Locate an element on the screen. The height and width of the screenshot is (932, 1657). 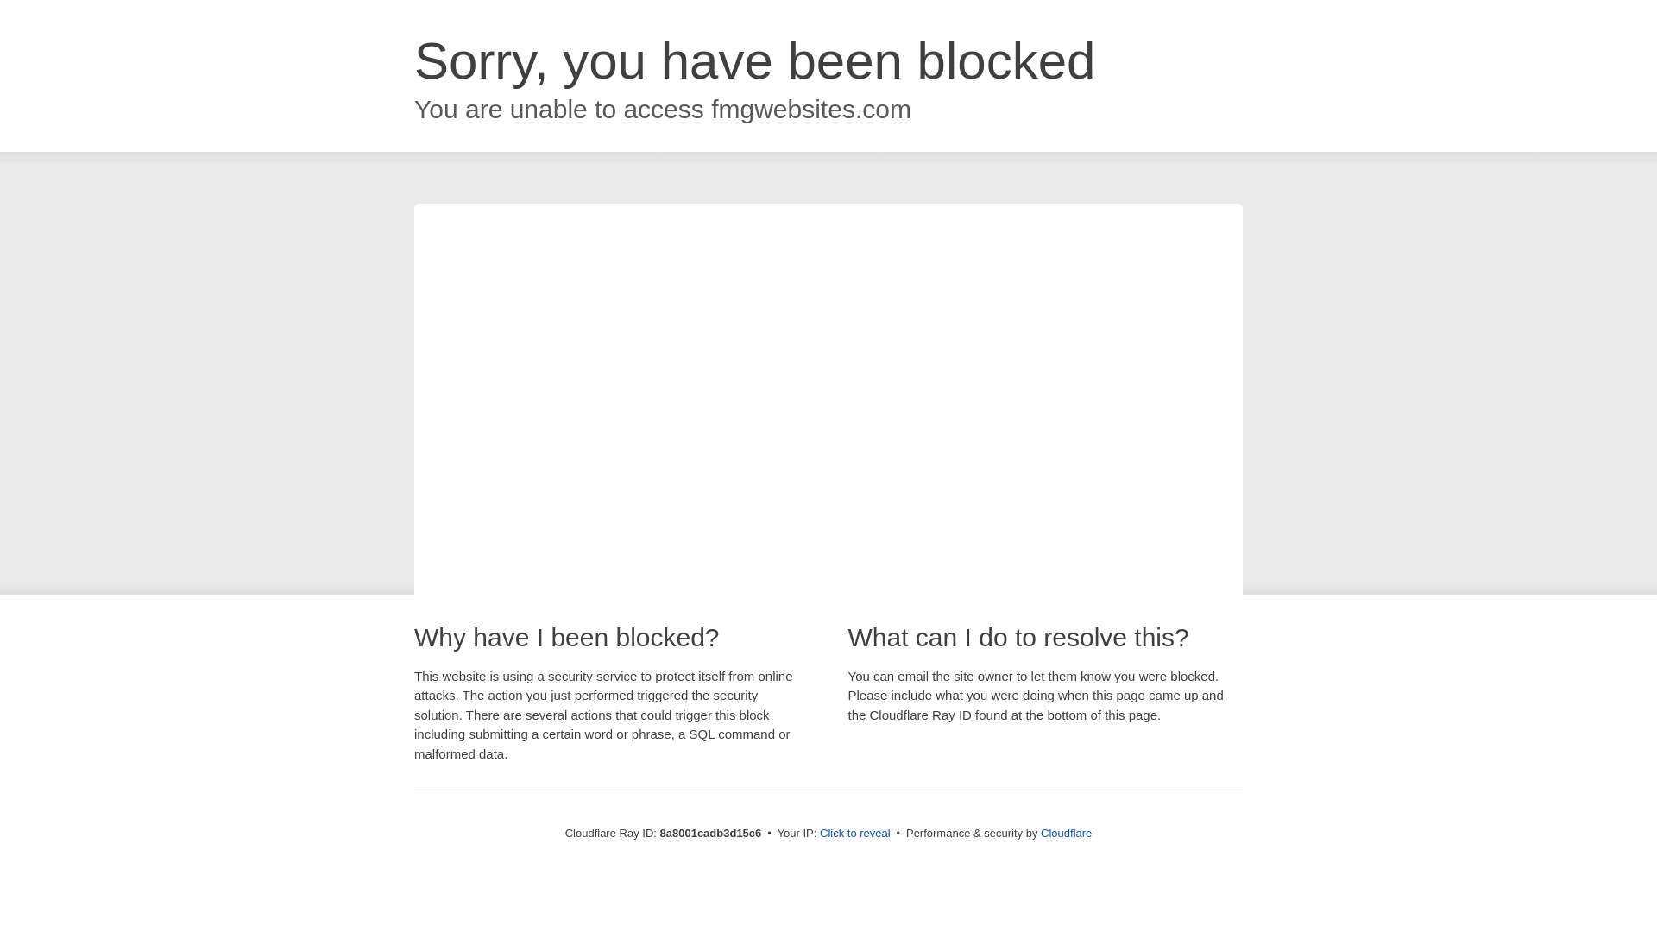
Cloudflare is located at coordinates (1066, 833).